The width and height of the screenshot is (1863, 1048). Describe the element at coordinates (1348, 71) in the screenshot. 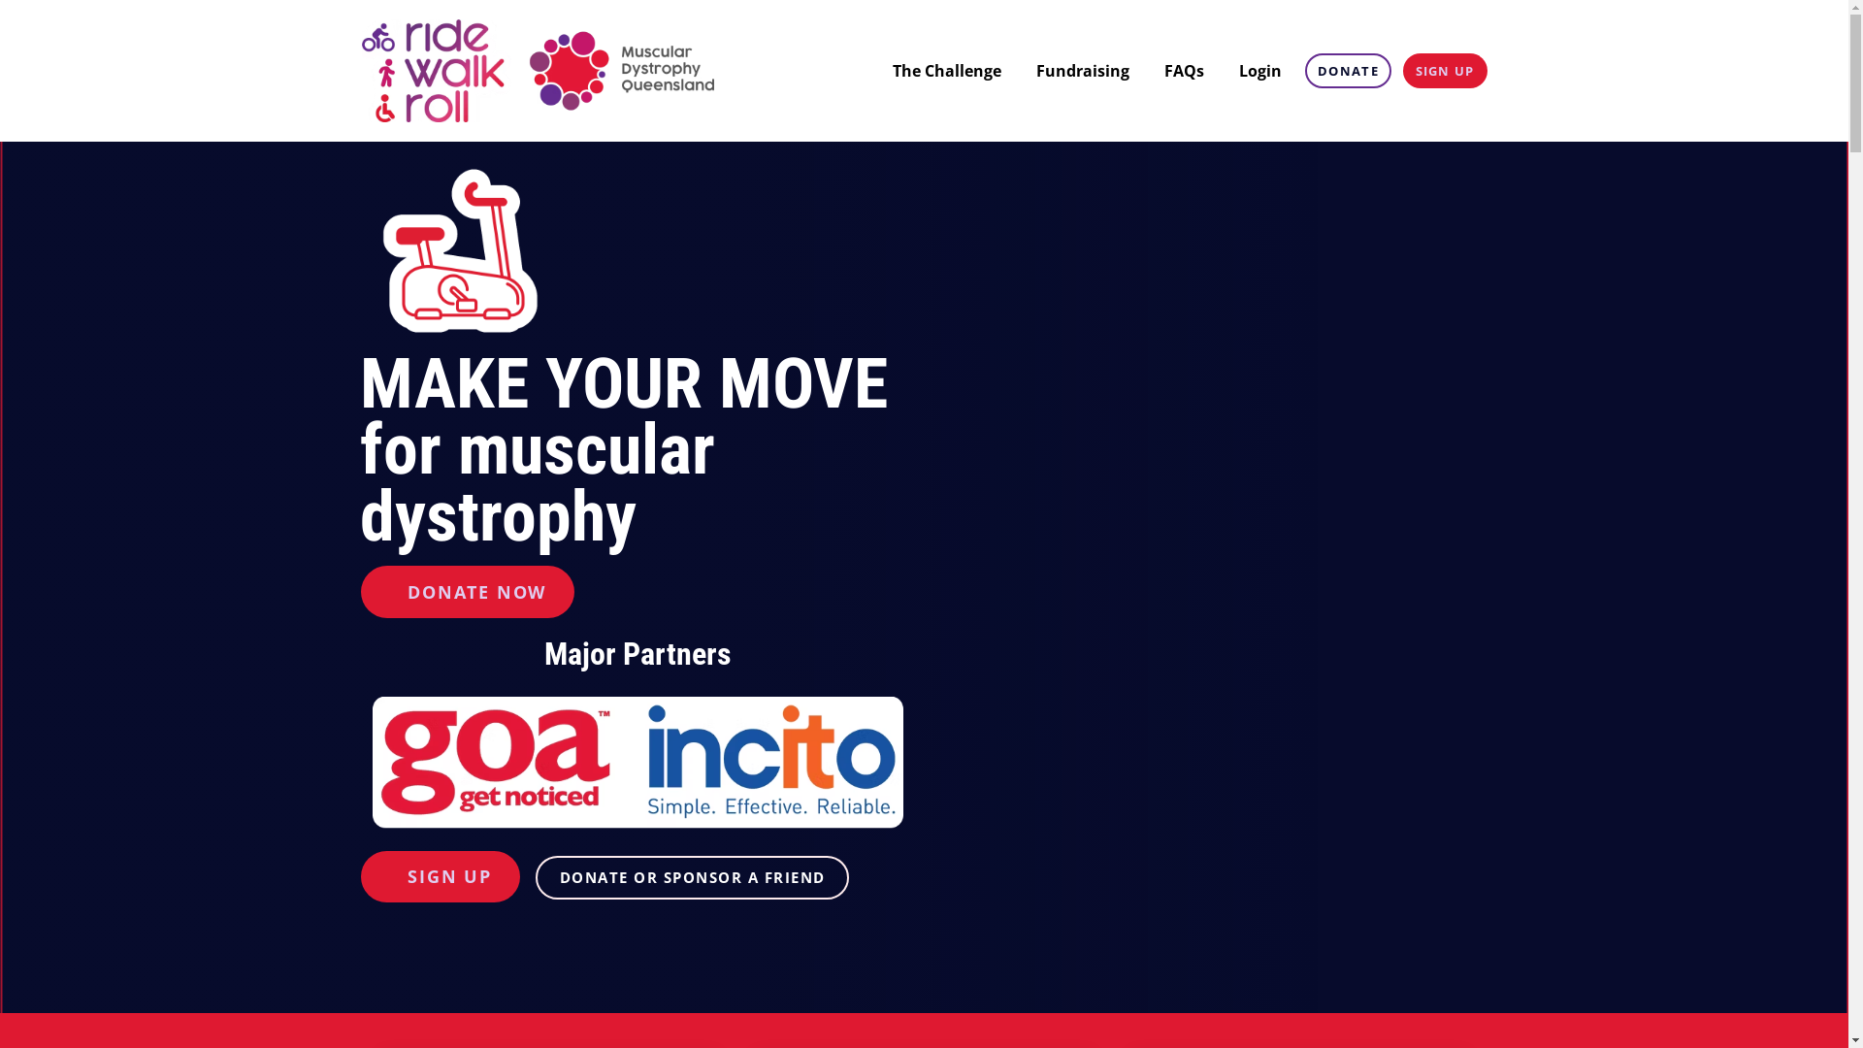

I see `DONATE` at that location.